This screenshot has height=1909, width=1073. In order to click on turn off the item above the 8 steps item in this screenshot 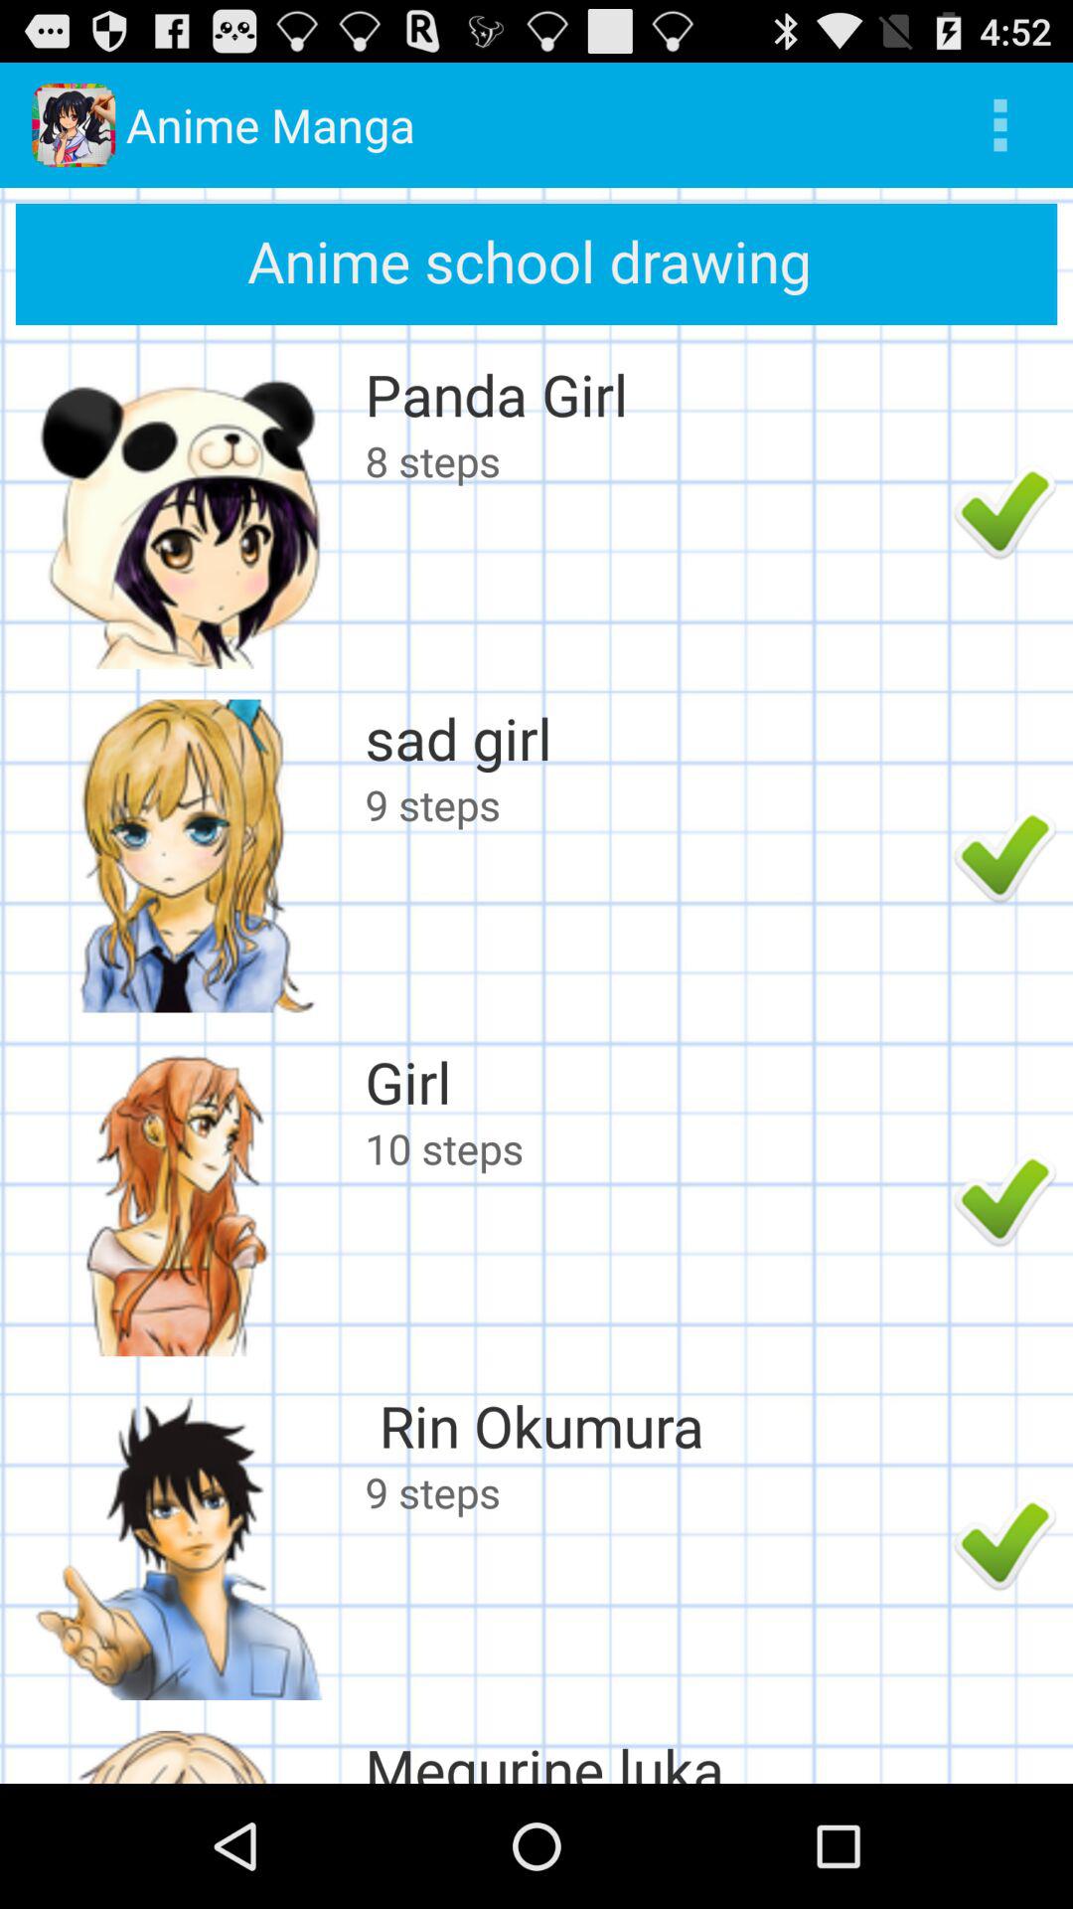, I will do `click(654, 394)`.